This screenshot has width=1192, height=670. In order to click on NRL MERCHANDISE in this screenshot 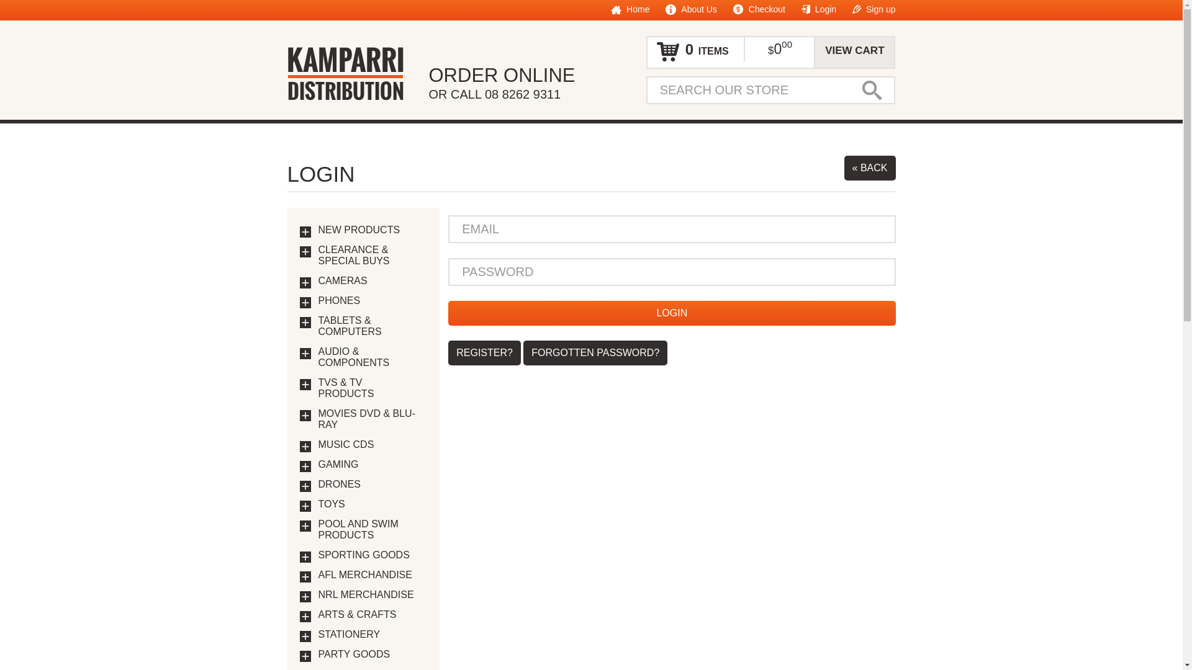, I will do `click(372, 595)`.